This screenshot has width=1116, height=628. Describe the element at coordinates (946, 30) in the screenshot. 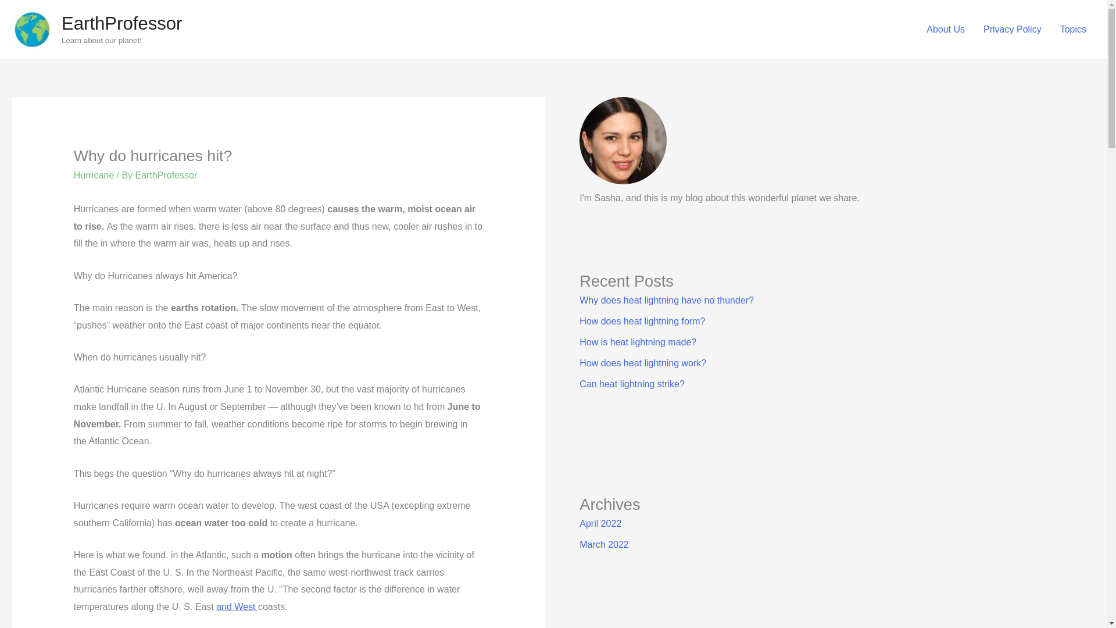

I see `About Us` at that location.